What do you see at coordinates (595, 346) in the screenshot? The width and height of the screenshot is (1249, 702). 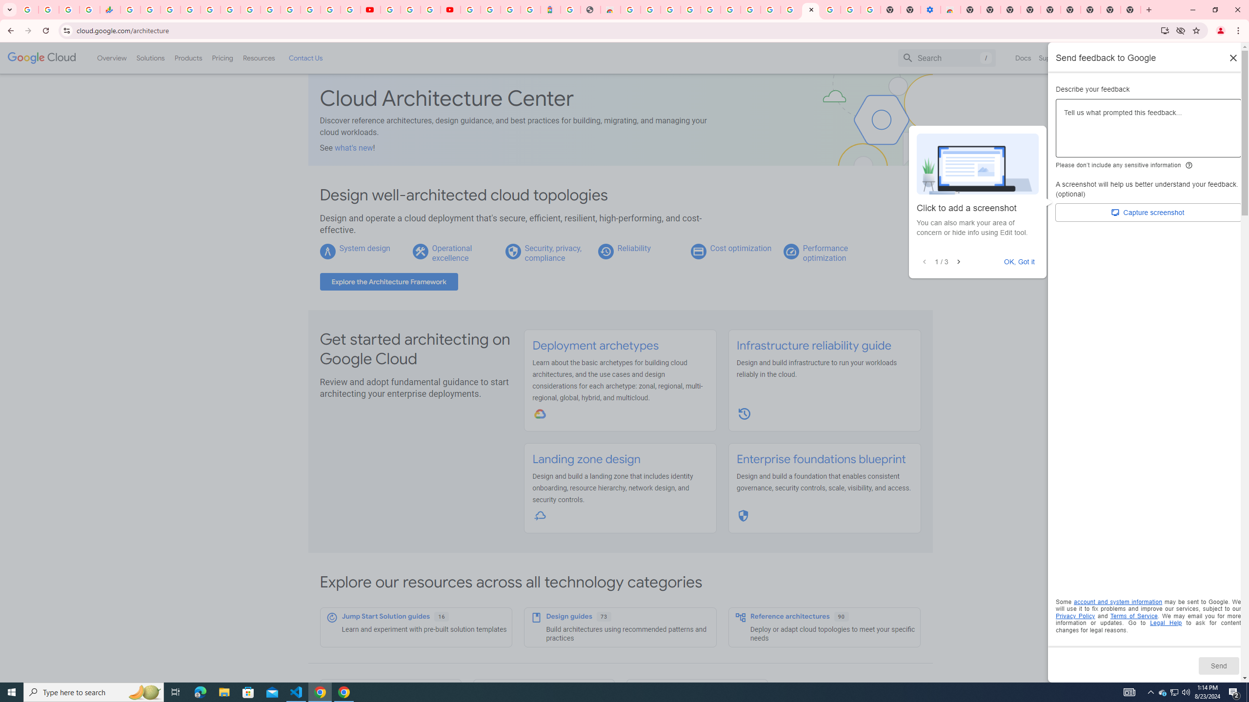 I see `Deployment archetypes` at bounding box center [595, 346].